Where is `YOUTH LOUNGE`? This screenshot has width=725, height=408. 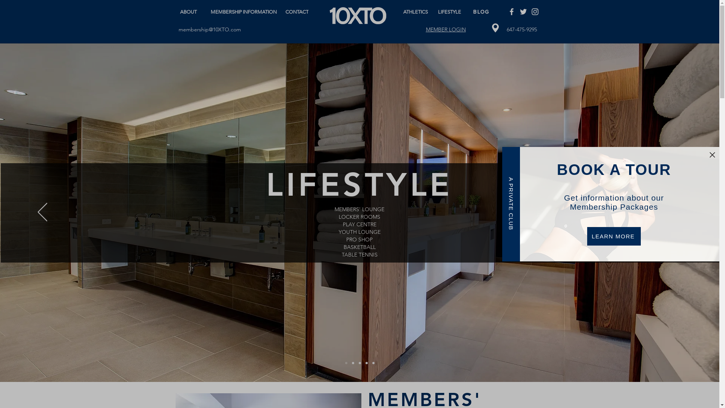
YOUTH LOUNGE is located at coordinates (359, 232).